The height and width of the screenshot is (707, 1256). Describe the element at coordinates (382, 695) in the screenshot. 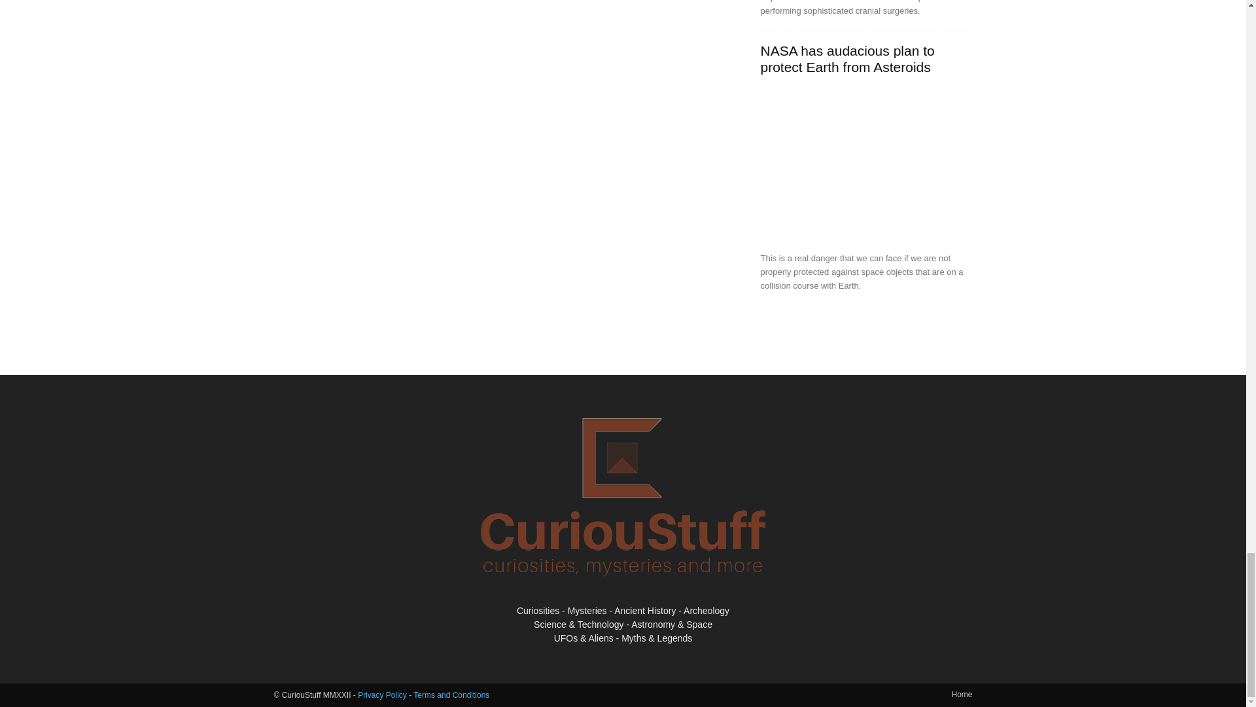

I see `Privacy Policy` at that location.